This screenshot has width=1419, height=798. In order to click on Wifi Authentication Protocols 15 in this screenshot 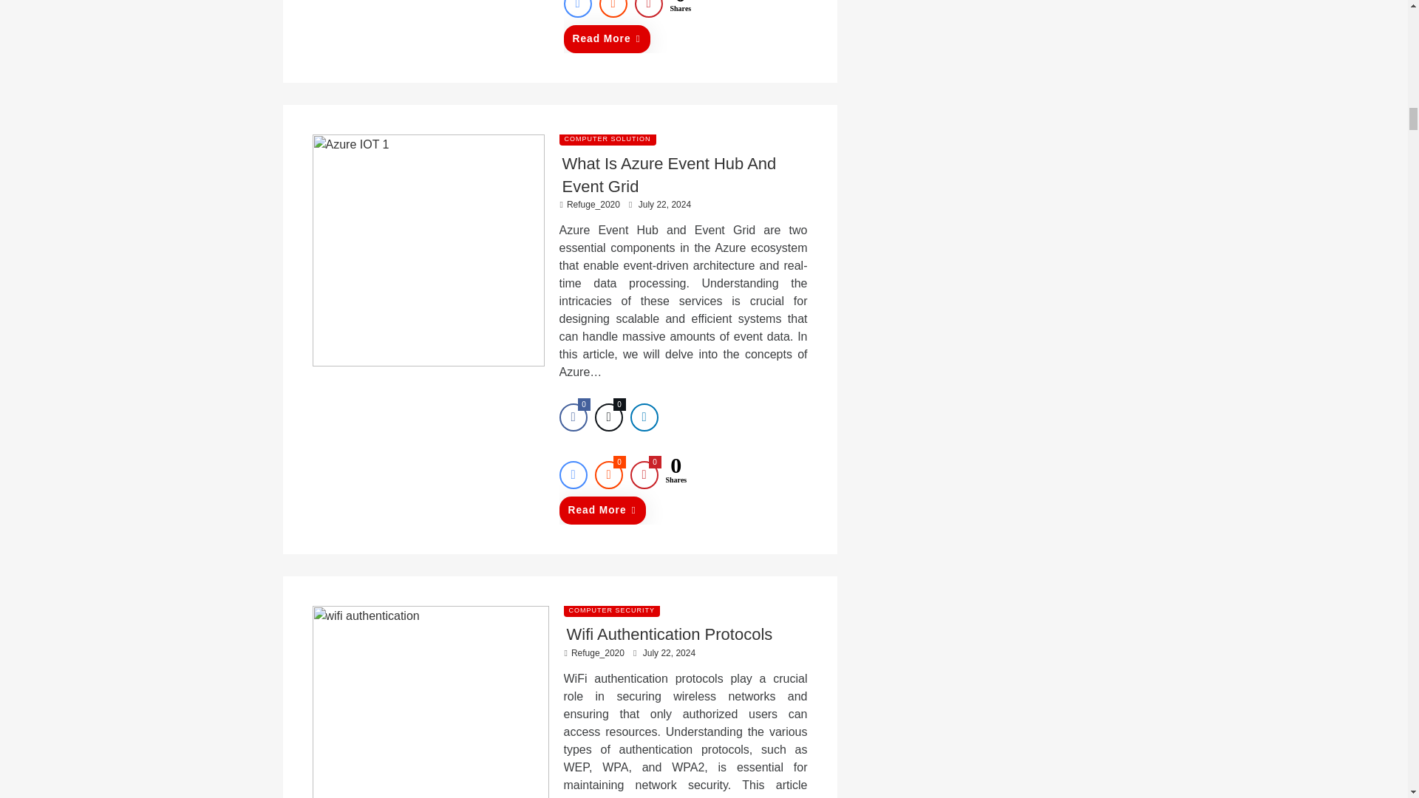, I will do `click(430, 702)`.